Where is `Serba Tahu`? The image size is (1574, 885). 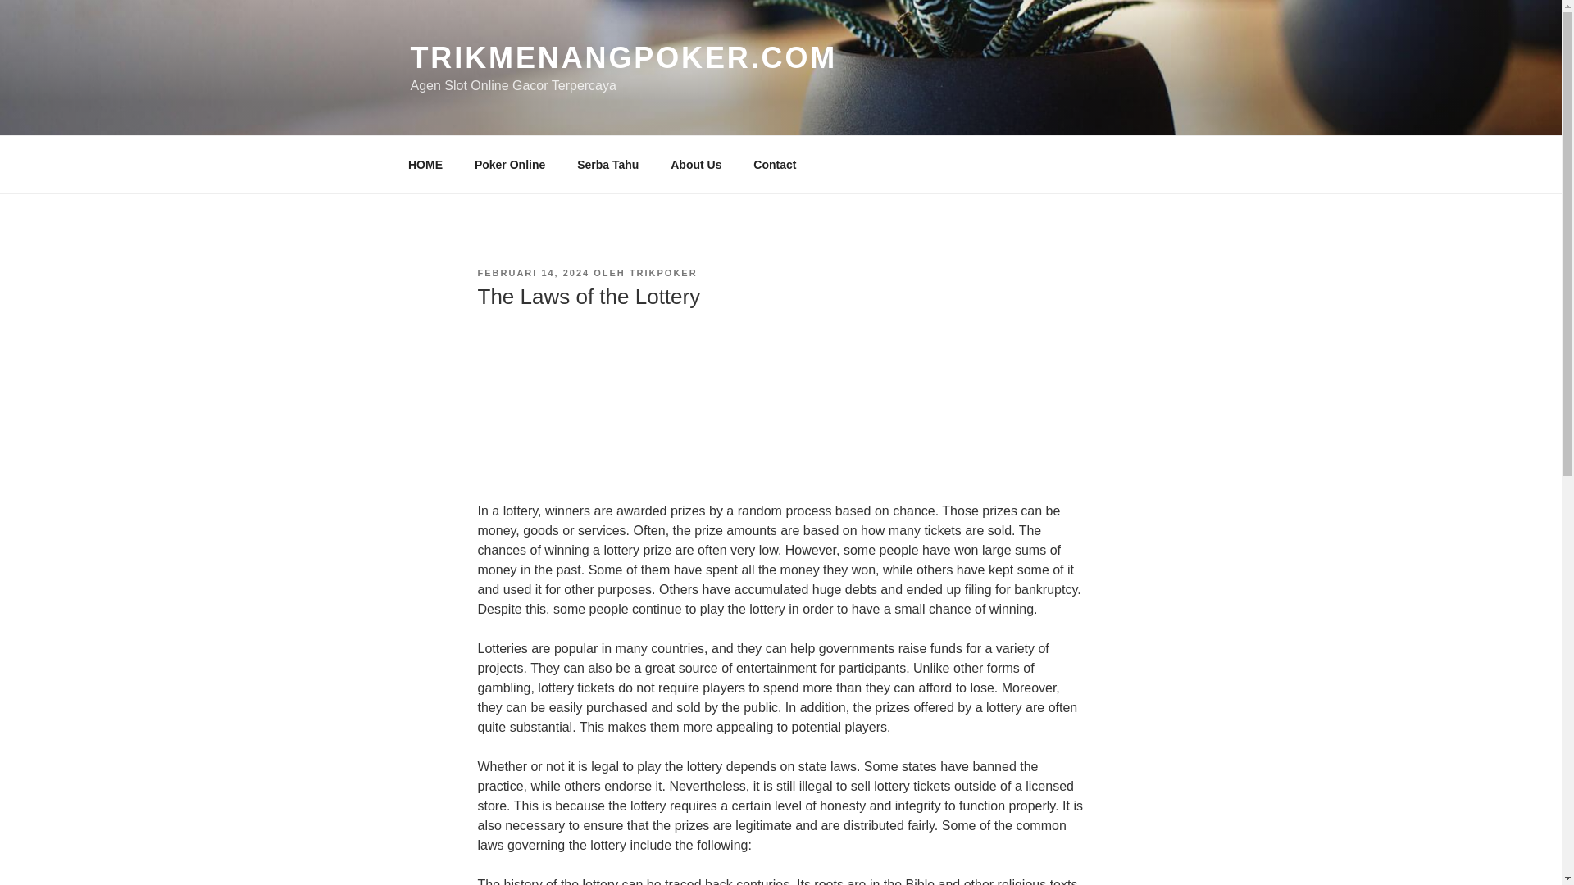 Serba Tahu is located at coordinates (608, 164).